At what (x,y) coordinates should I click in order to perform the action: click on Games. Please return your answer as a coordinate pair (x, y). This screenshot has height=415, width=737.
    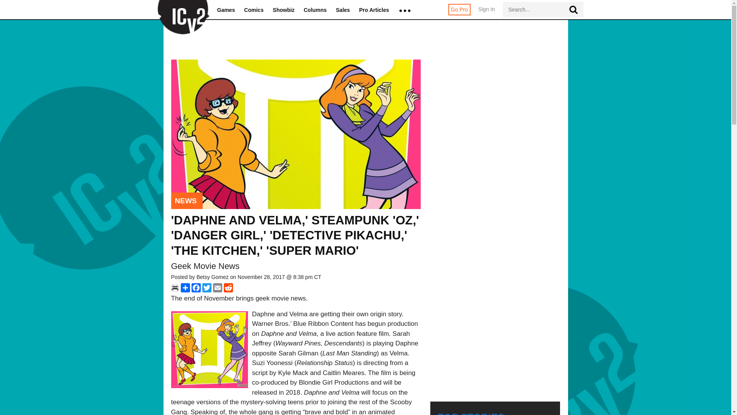
    Looking at the image, I should click on (226, 10).